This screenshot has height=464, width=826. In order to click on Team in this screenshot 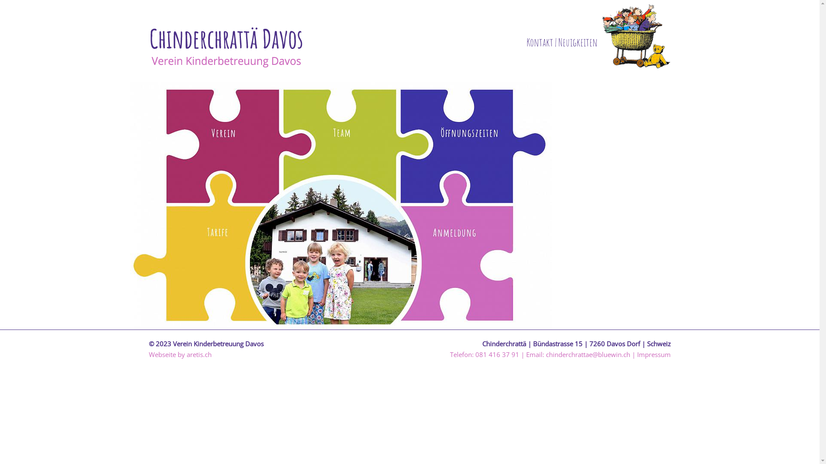, I will do `click(407, 145)`.